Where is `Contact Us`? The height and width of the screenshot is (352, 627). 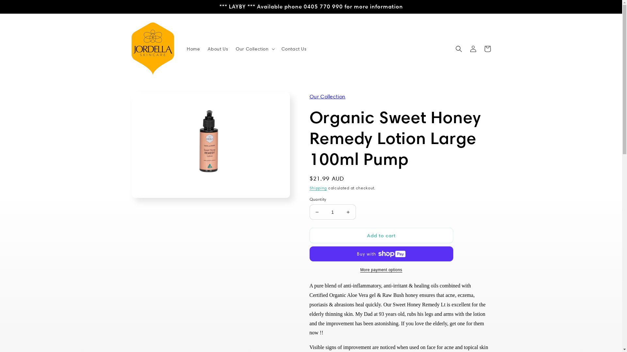 Contact Us is located at coordinates (294, 49).